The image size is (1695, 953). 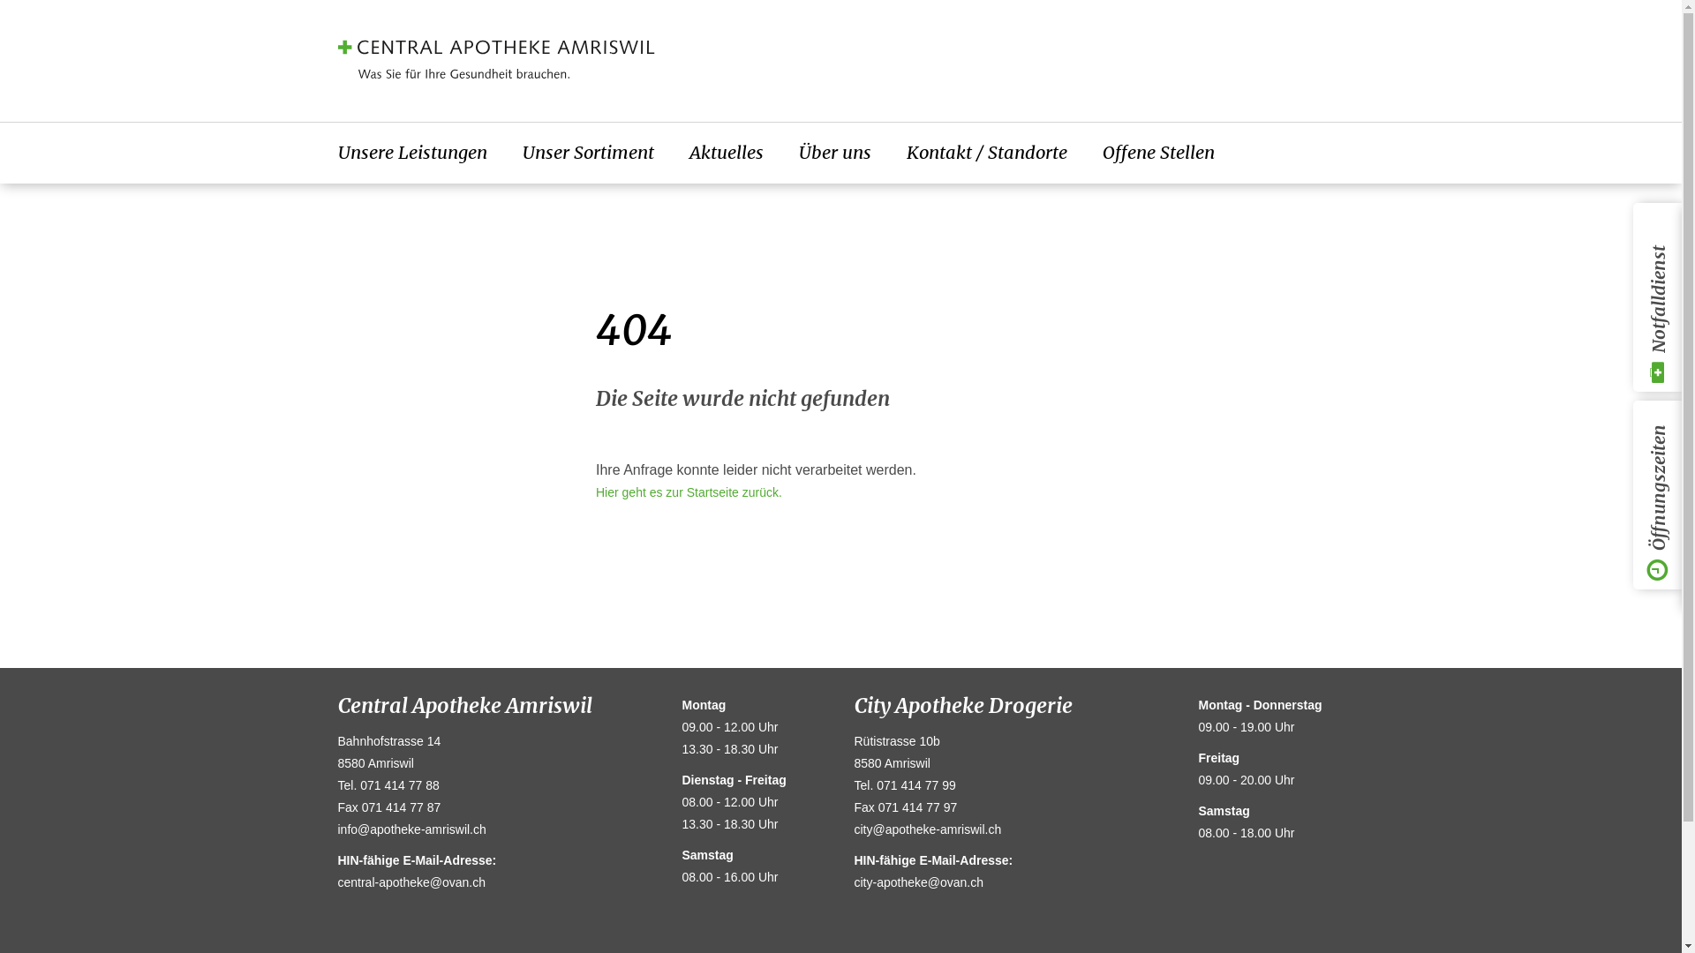 What do you see at coordinates (496, 59) in the screenshot?
I see `Central Apotheke` at bounding box center [496, 59].